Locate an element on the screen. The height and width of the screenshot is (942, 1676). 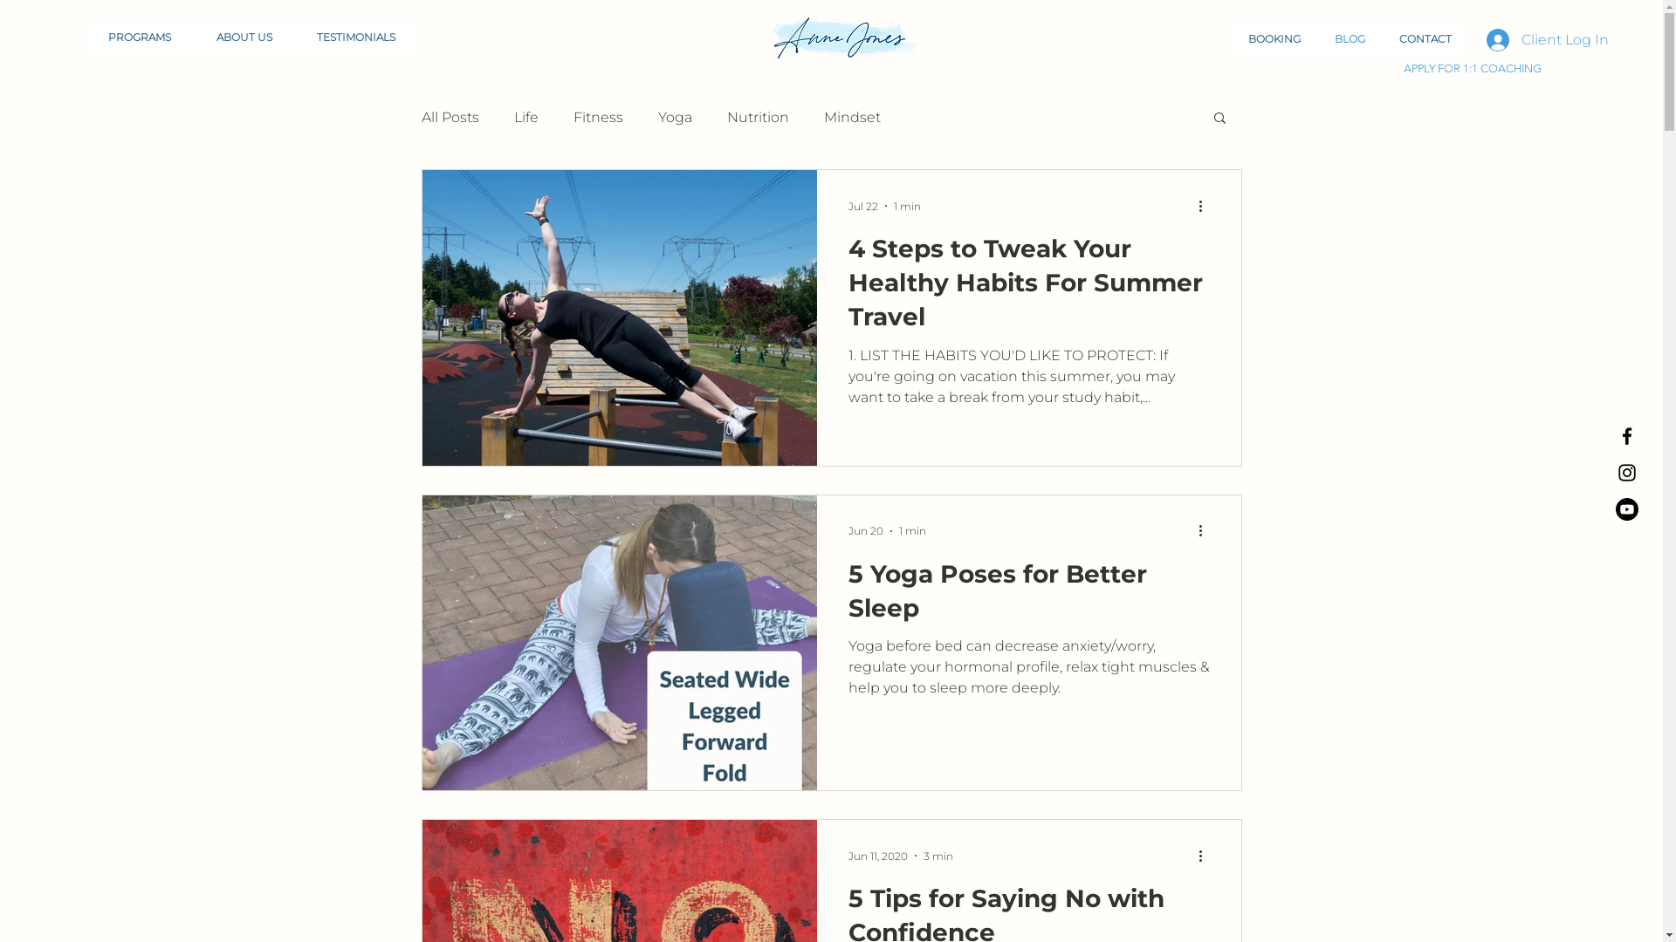
TESTIMONIALS is located at coordinates (356, 37).